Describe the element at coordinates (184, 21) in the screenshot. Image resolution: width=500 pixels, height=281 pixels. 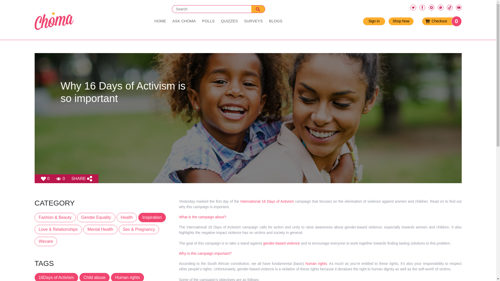
I see `Health` at that location.